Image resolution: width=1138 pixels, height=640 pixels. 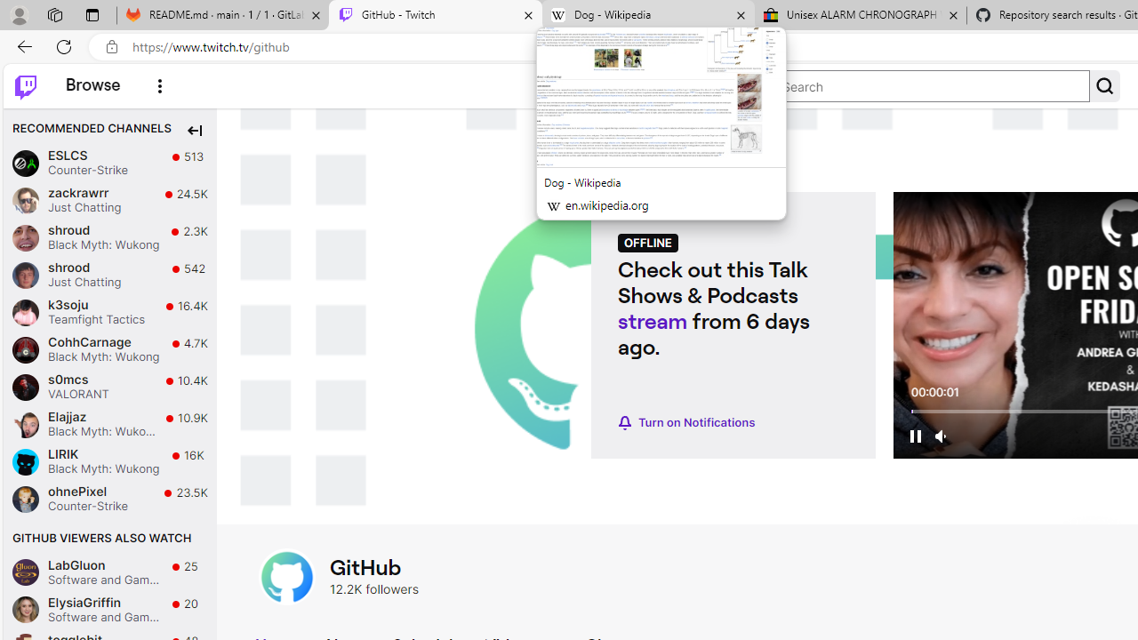 What do you see at coordinates (942, 436) in the screenshot?
I see `Mute (m)` at bounding box center [942, 436].